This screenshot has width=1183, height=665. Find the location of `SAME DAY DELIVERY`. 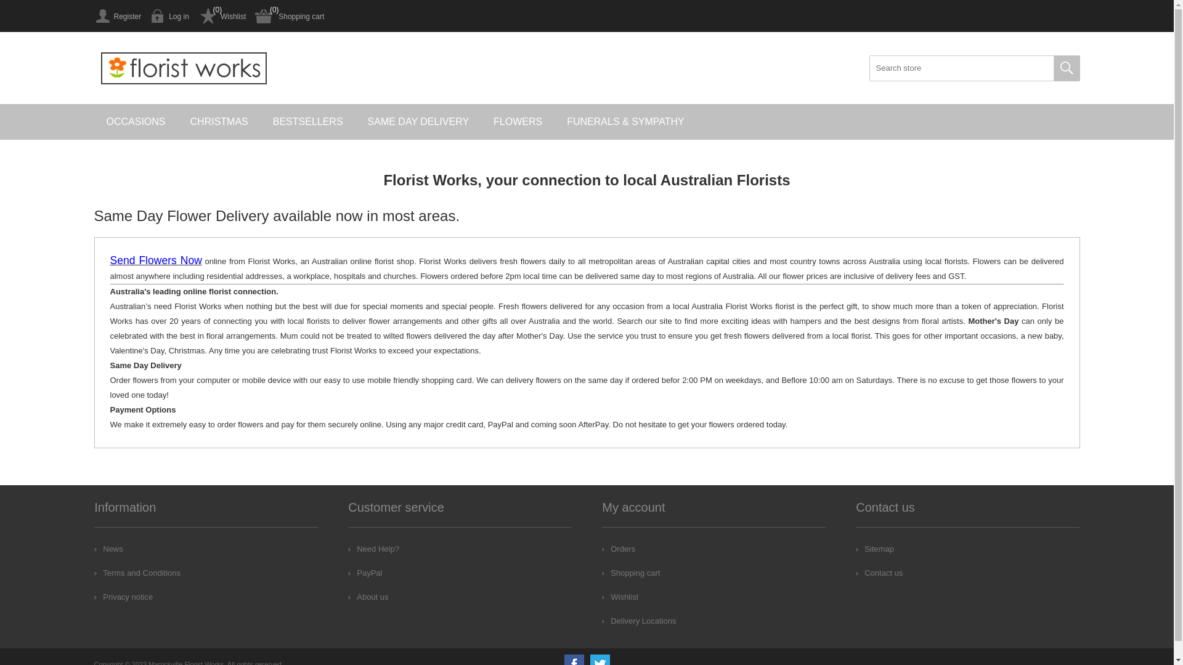

SAME DAY DELIVERY is located at coordinates (419, 122).